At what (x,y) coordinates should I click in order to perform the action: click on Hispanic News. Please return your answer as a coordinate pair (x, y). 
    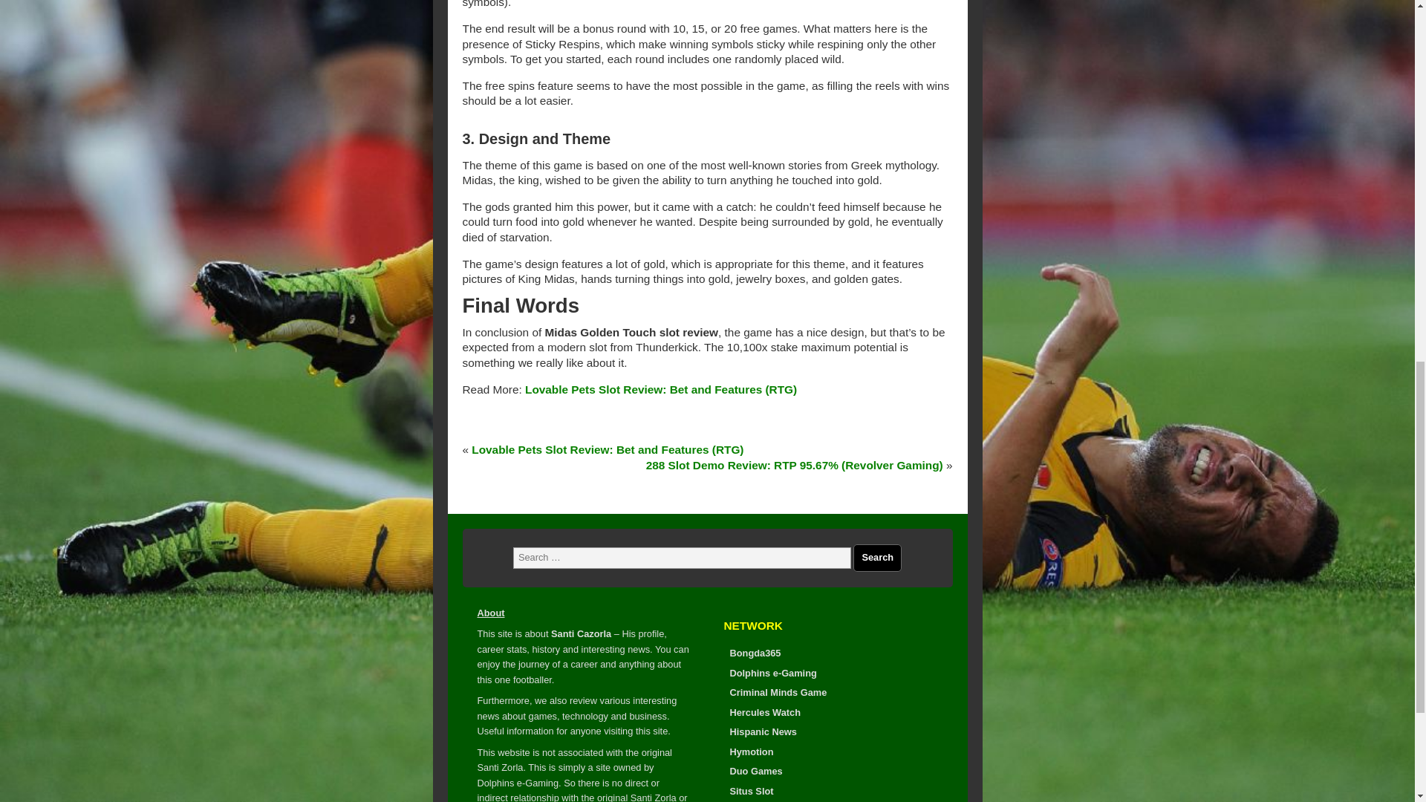
    Looking at the image, I should click on (762, 731).